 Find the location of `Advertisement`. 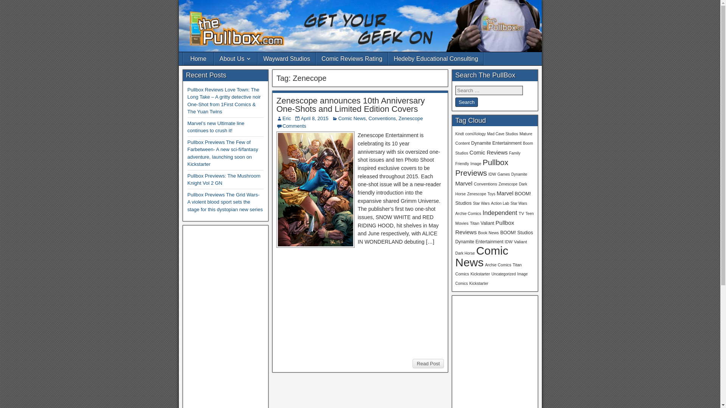

Advertisement is located at coordinates (360, 303).